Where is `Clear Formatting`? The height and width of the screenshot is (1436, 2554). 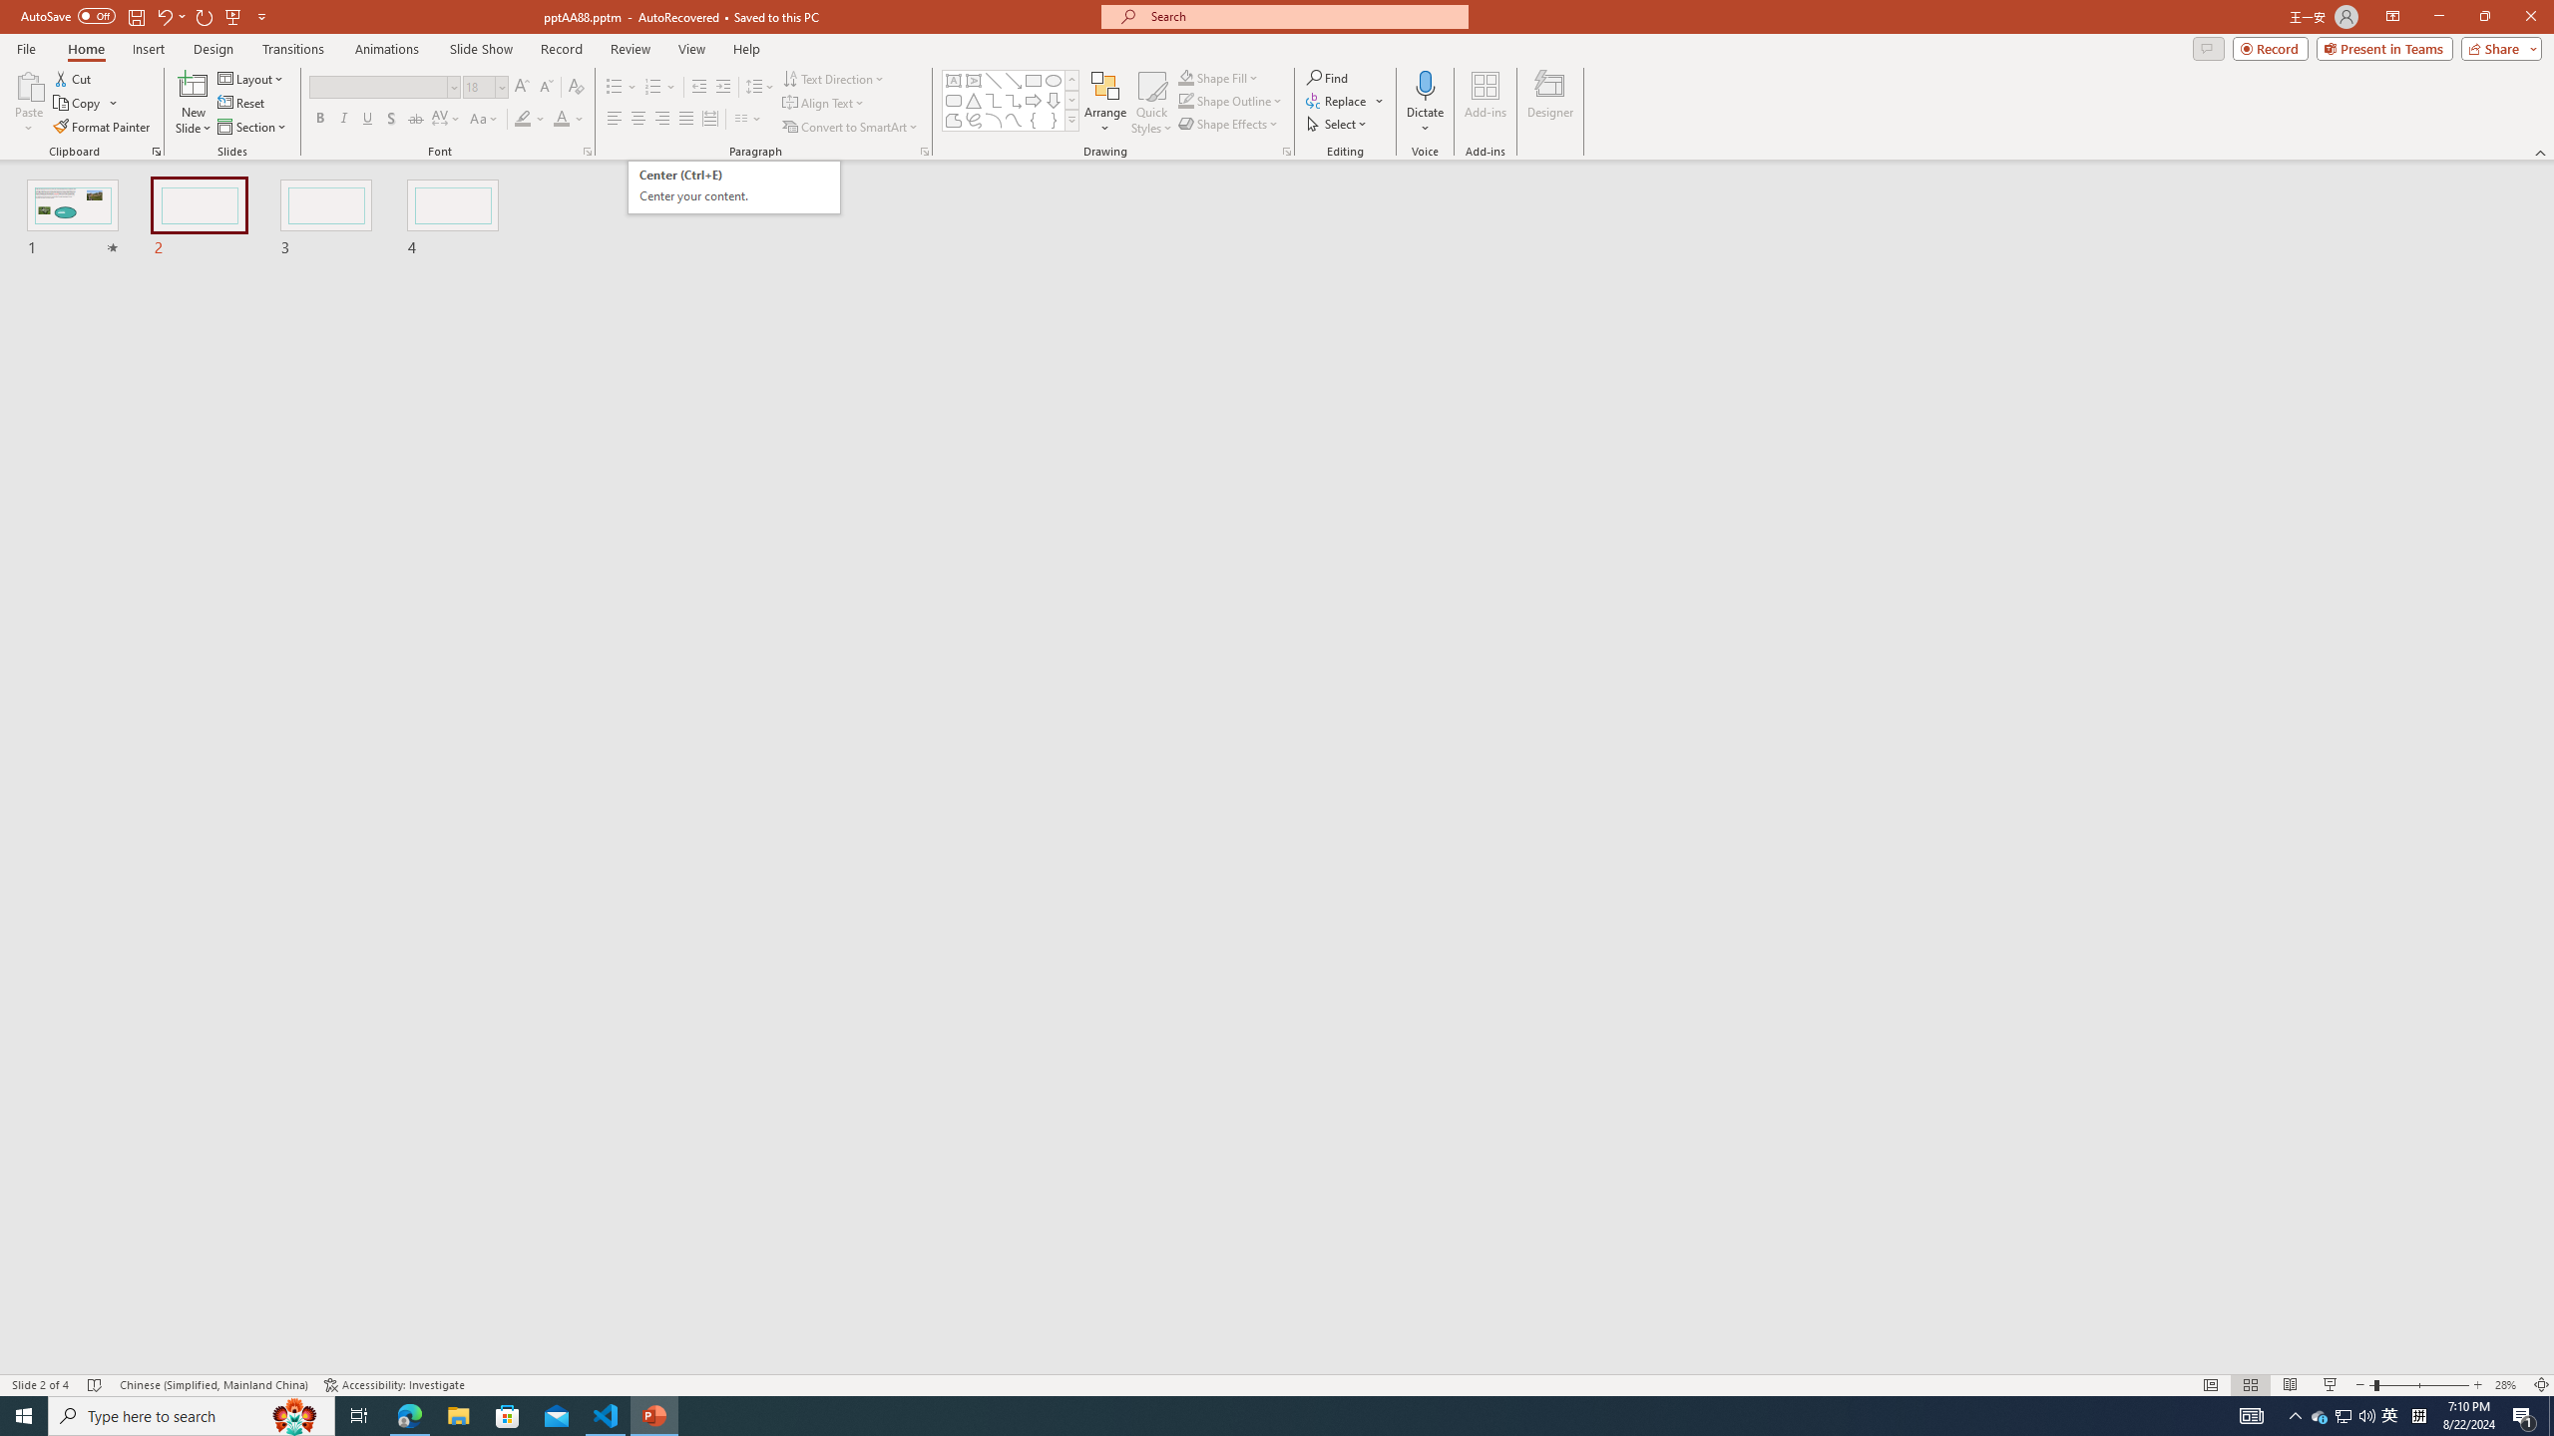 Clear Formatting is located at coordinates (575, 88).